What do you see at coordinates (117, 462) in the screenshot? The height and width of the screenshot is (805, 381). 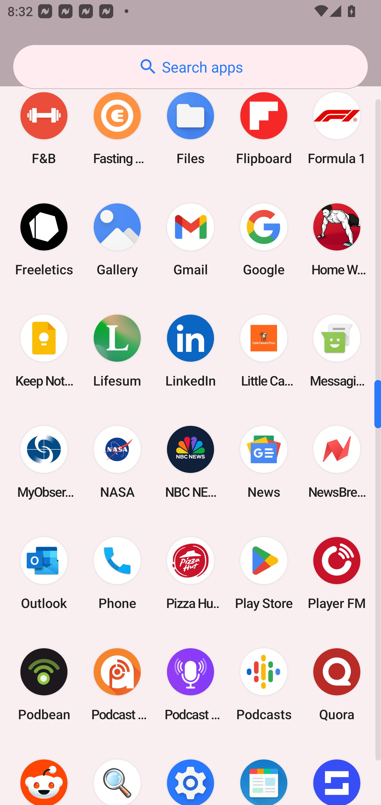 I see `NASA` at bounding box center [117, 462].